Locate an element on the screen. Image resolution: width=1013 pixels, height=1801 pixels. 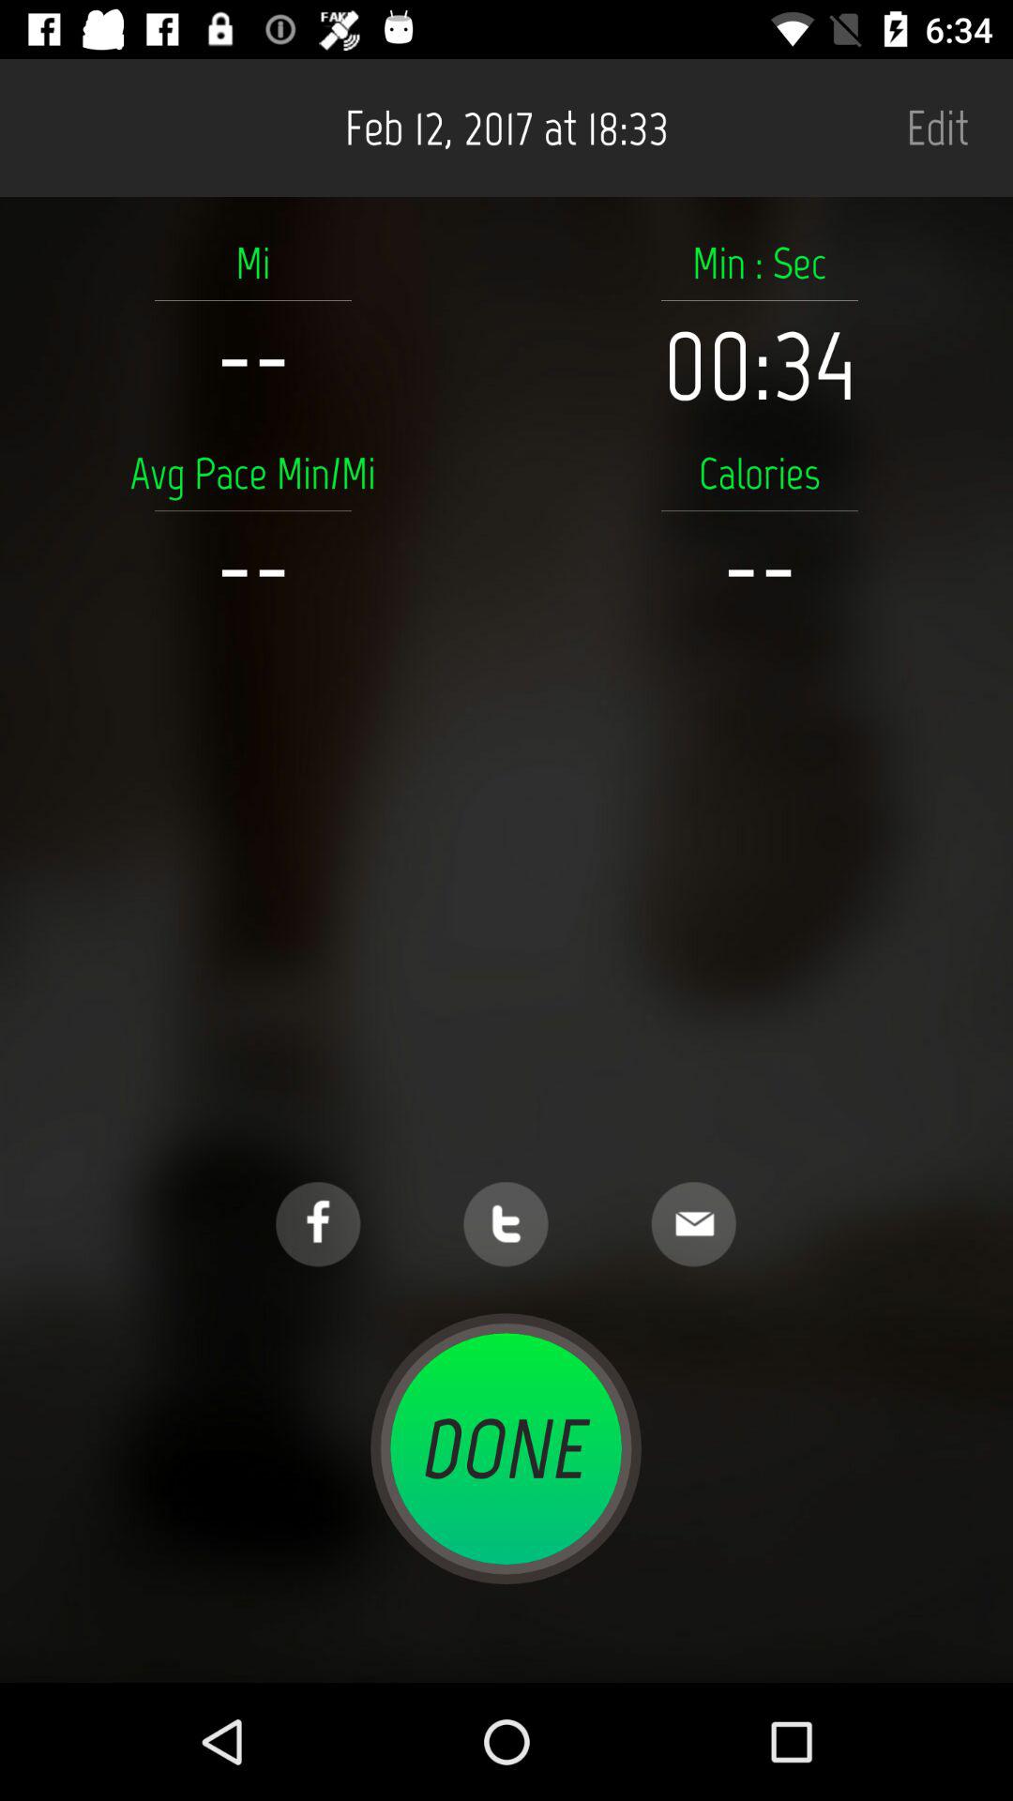
turn off icon to the right of feb 12 2017 item is located at coordinates (937, 128).